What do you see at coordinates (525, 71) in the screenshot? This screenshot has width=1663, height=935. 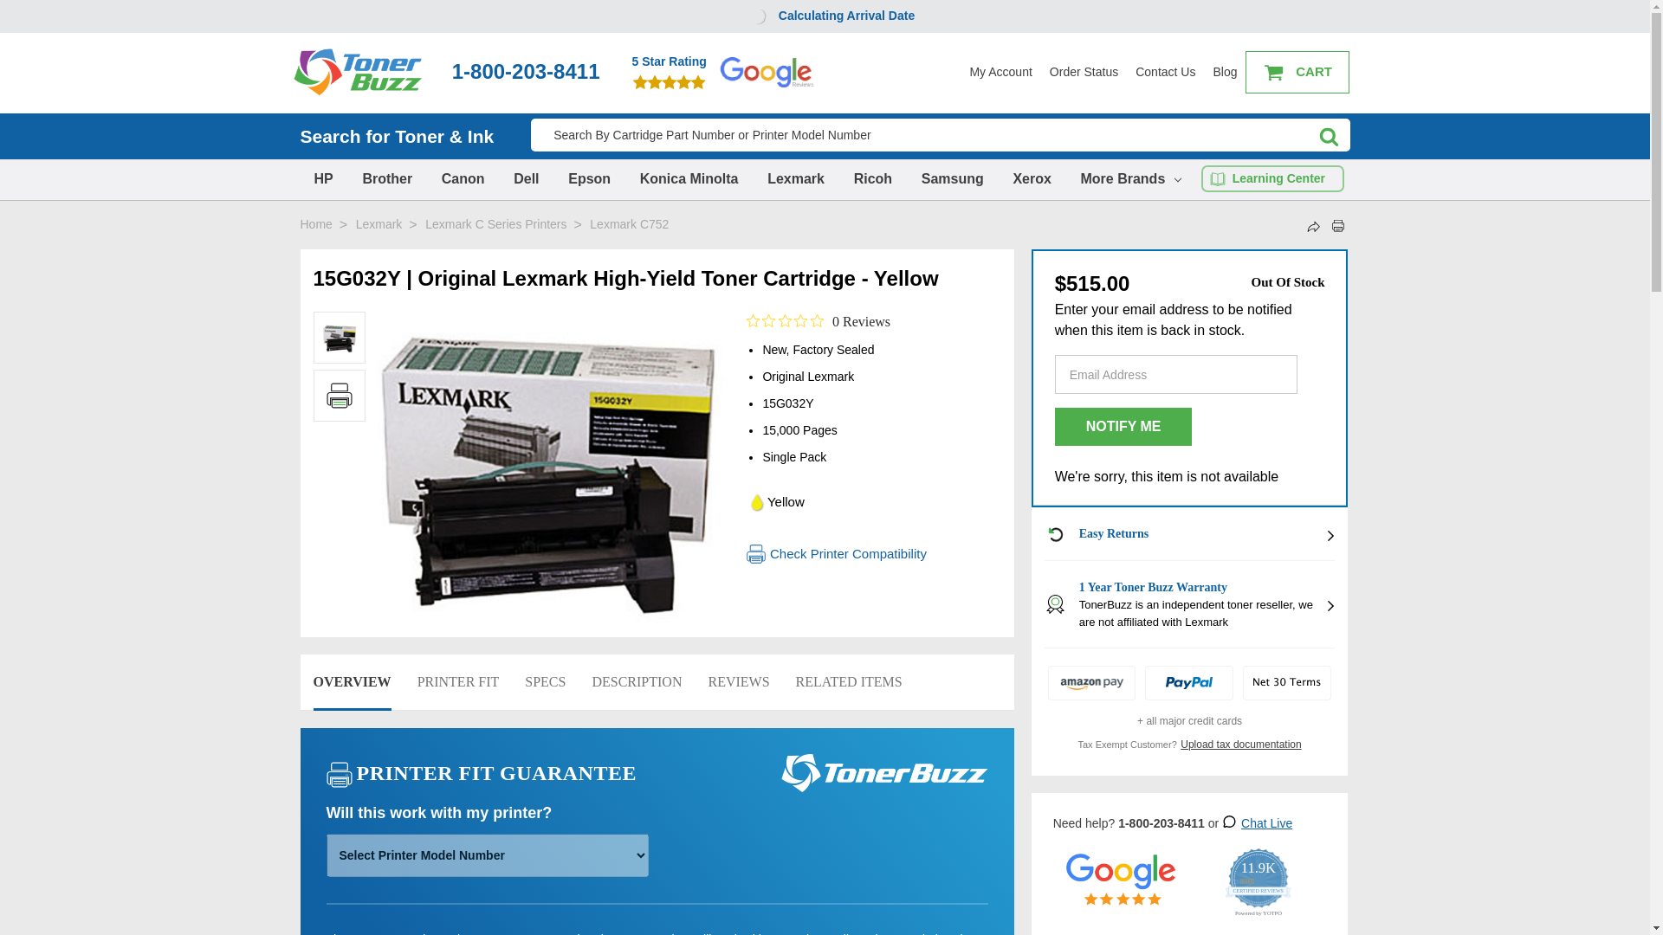 I see `1-800-203-8411` at bounding box center [525, 71].